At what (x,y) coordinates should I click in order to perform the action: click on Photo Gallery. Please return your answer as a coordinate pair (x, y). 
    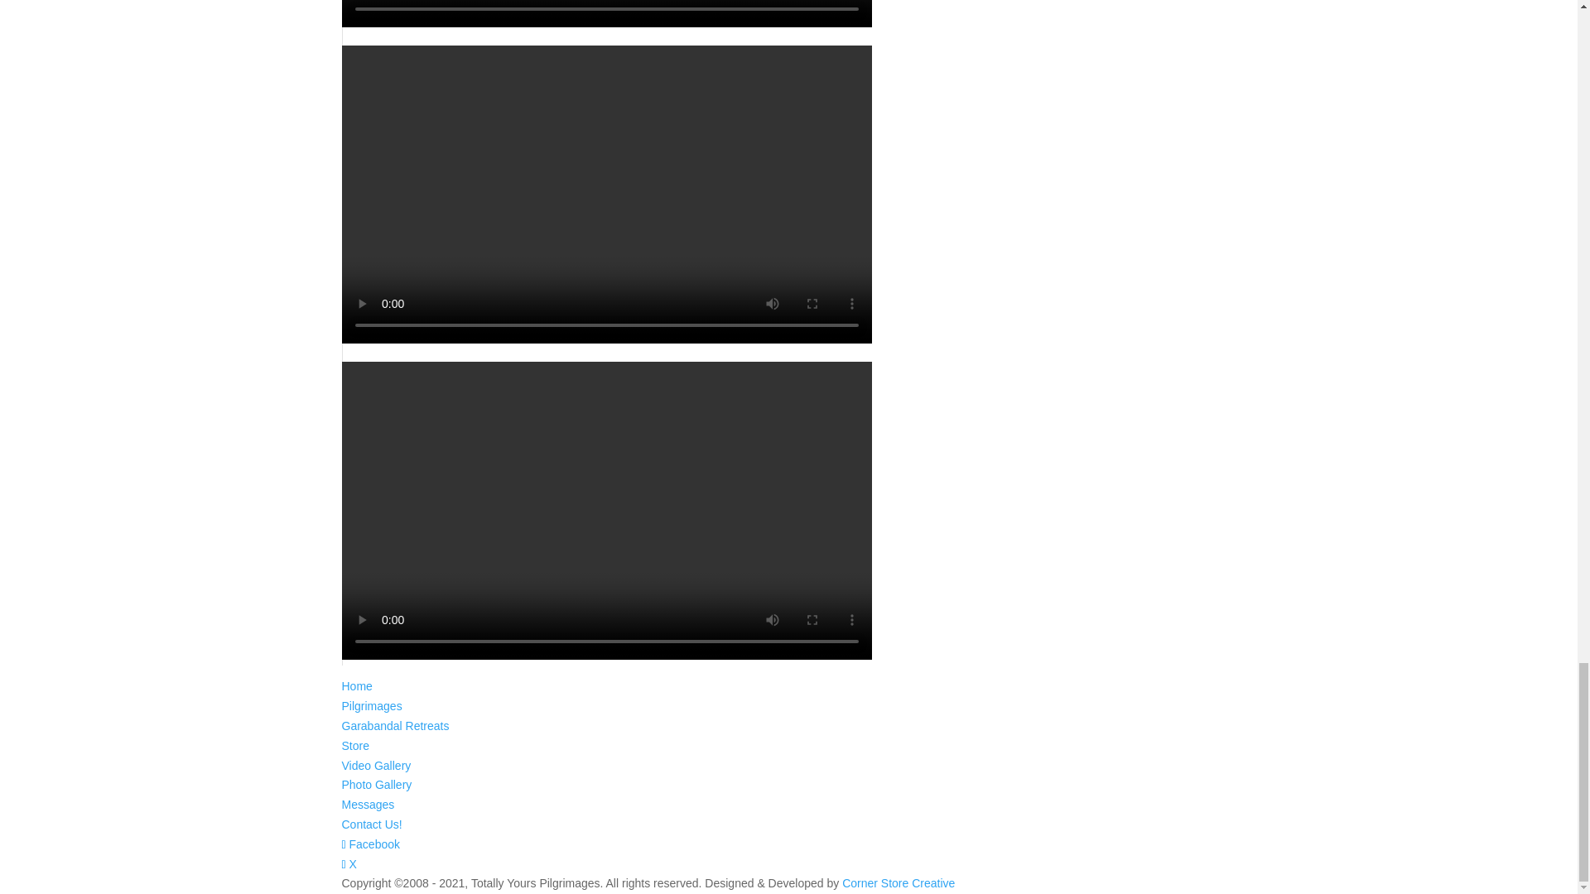
    Looking at the image, I should click on (376, 784).